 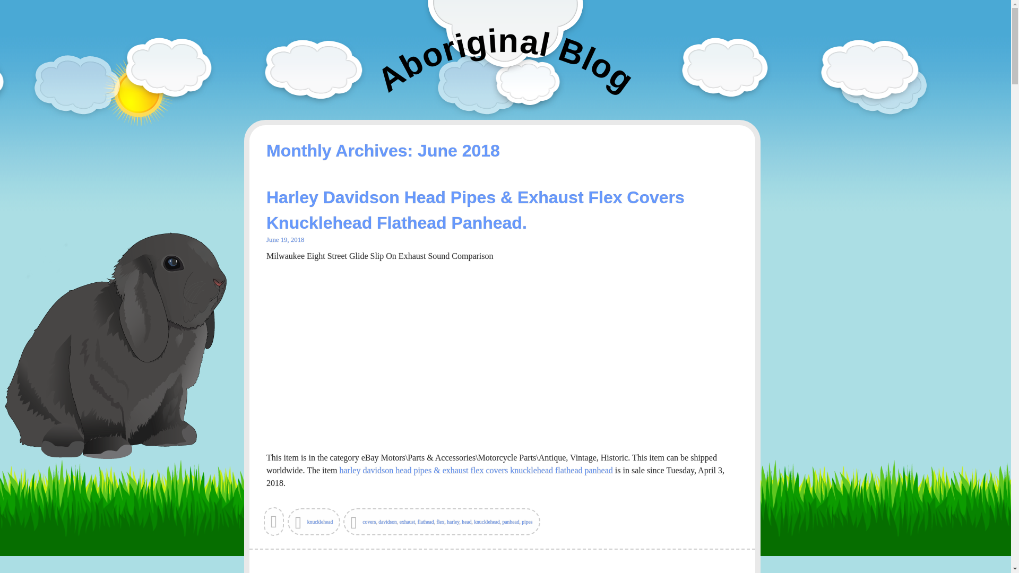 What do you see at coordinates (369, 522) in the screenshot?
I see `covers` at bounding box center [369, 522].